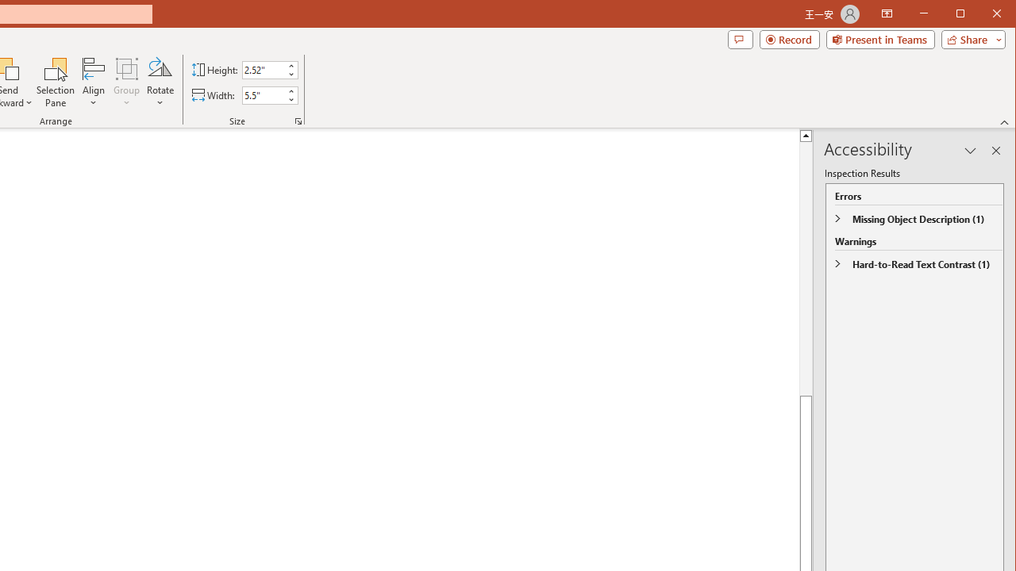 This screenshot has width=1016, height=571. Describe the element at coordinates (56, 82) in the screenshot. I see `Selection Pane...` at that location.